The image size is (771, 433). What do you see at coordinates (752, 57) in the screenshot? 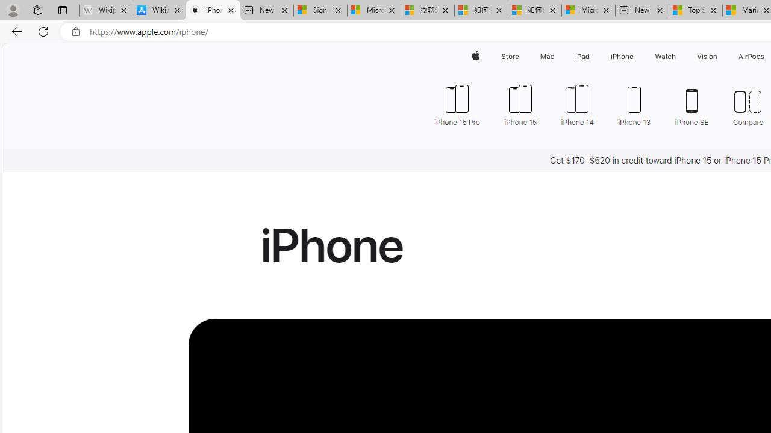
I see `AirPods` at bounding box center [752, 57].